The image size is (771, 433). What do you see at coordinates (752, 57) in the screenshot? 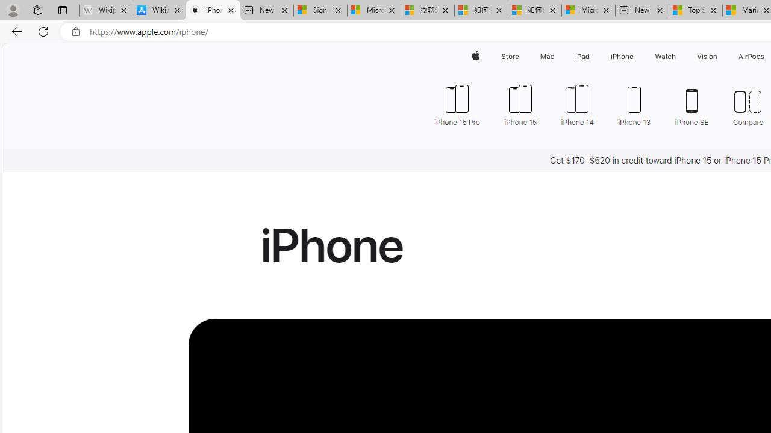
I see `AirPods` at bounding box center [752, 57].